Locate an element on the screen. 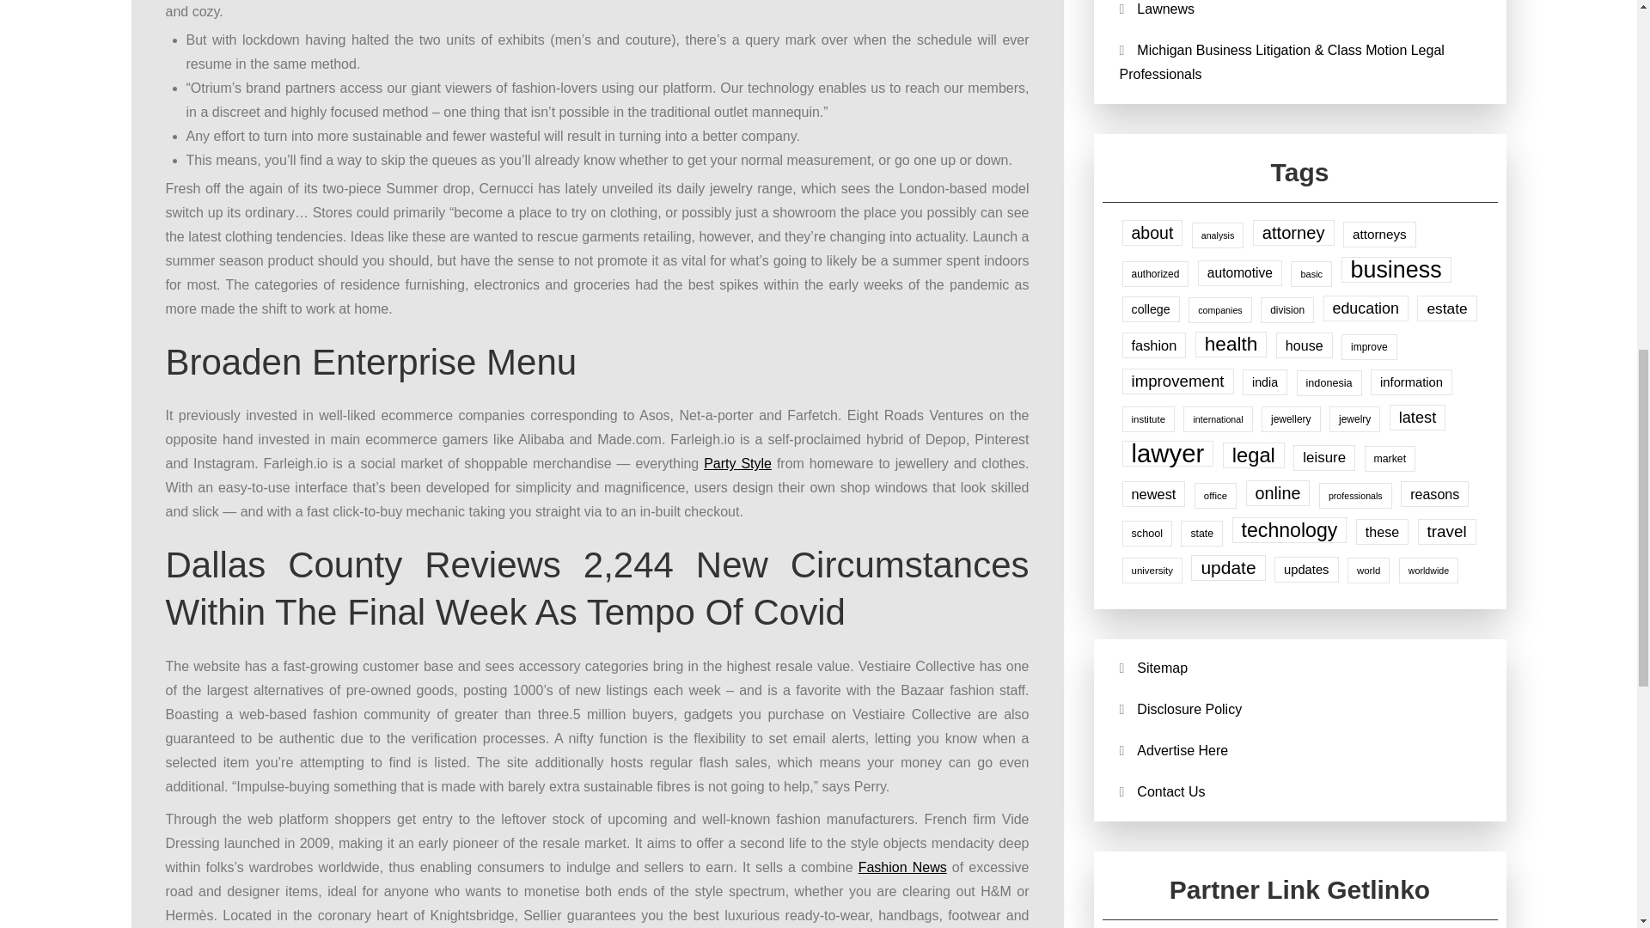 Image resolution: width=1650 pixels, height=928 pixels. basic is located at coordinates (1311, 273).